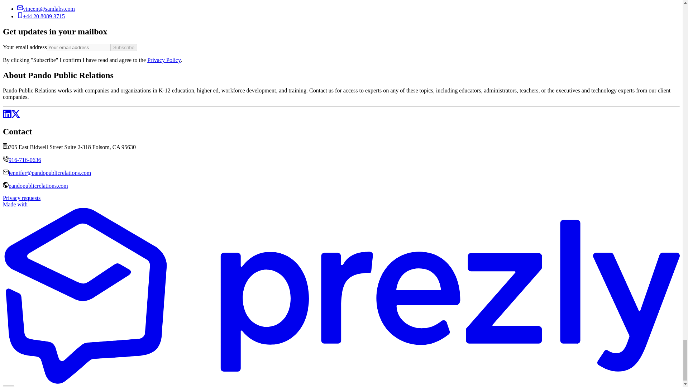  What do you see at coordinates (38, 186) in the screenshot?
I see `pandopublicrelations.com` at bounding box center [38, 186].